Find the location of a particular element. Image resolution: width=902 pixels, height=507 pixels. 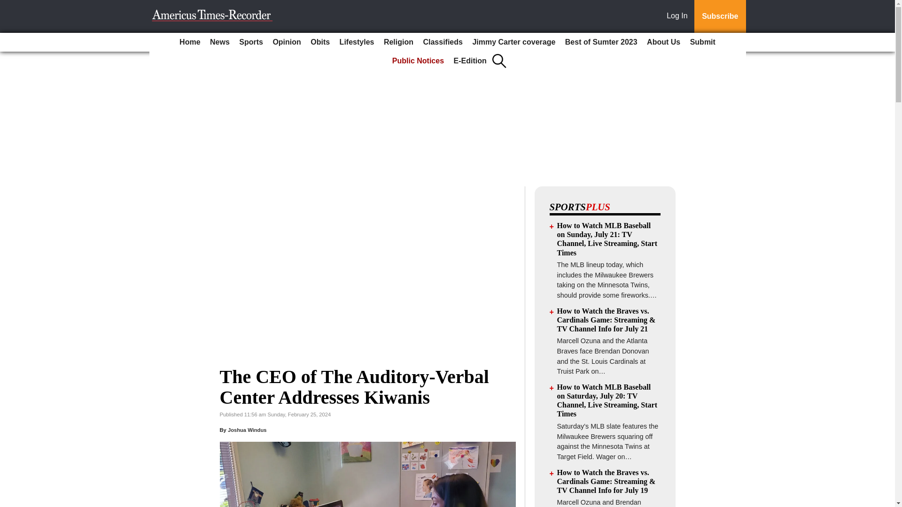

Best of Sumter 2023 is located at coordinates (601, 42).